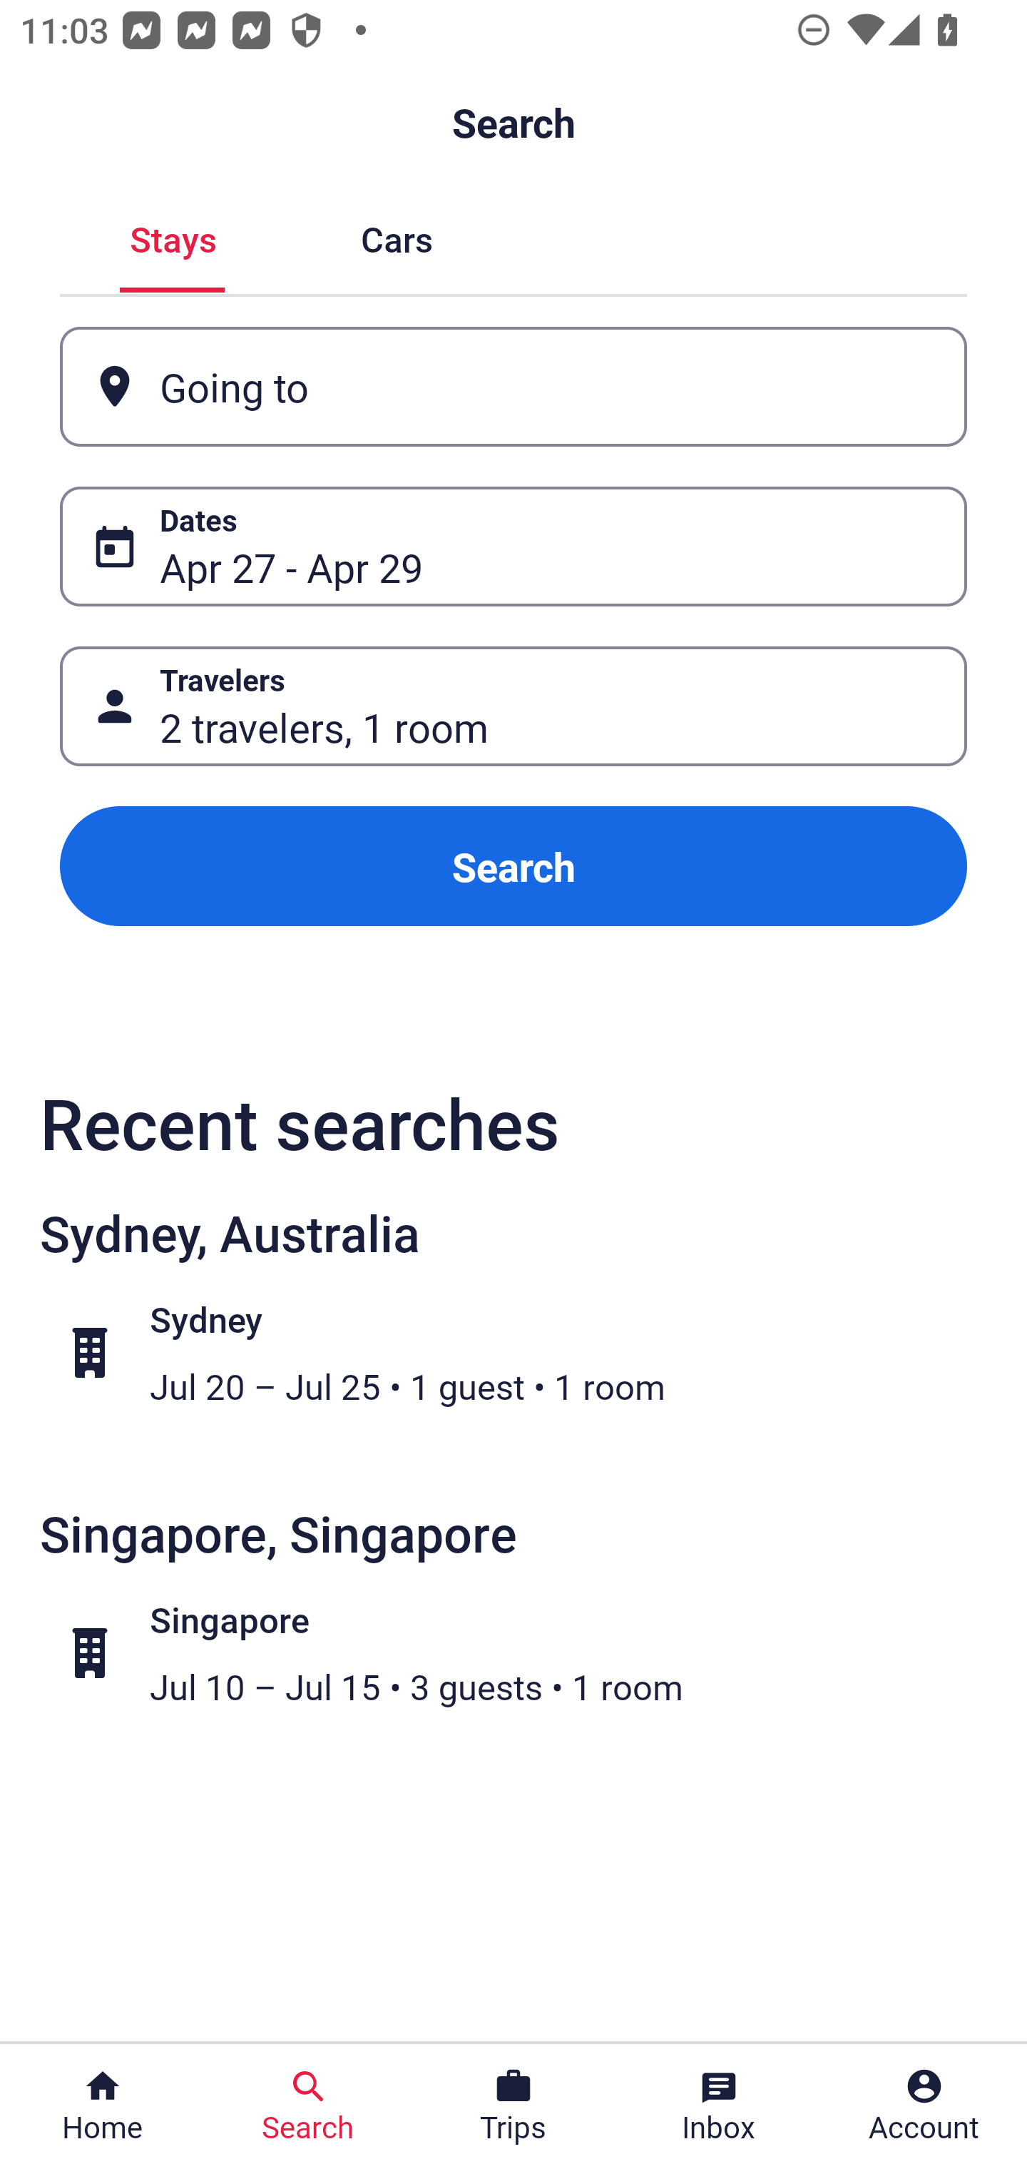 The image size is (1027, 2169). What do you see at coordinates (513, 2106) in the screenshot?
I see `Trips Trips Button` at bounding box center [513, 2106].